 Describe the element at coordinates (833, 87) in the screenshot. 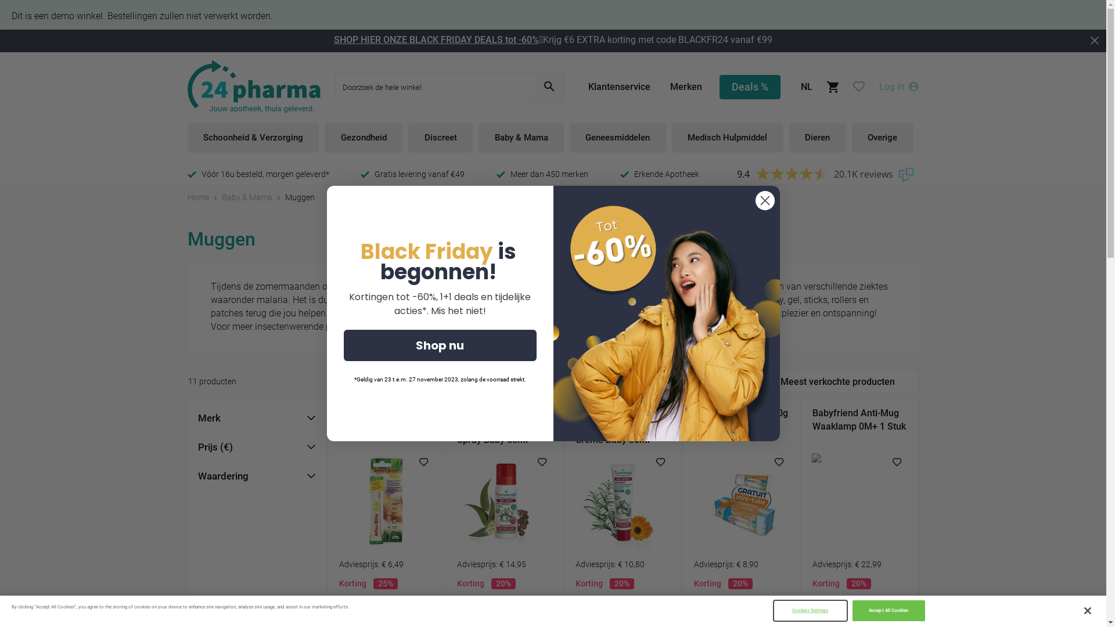

I see `Winkelwagen` at that location.